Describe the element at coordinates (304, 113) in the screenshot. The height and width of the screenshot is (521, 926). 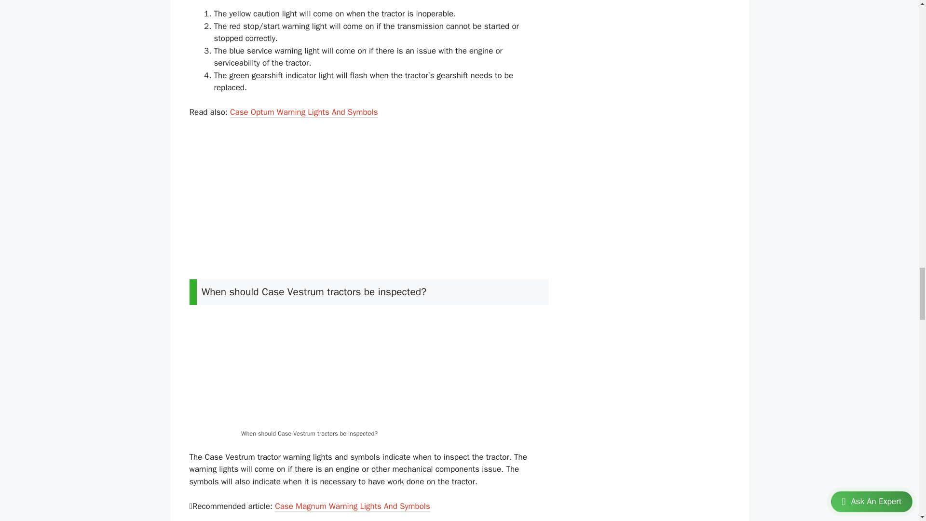
I see `Case Optum Warning Lights And Symbols` at that location.